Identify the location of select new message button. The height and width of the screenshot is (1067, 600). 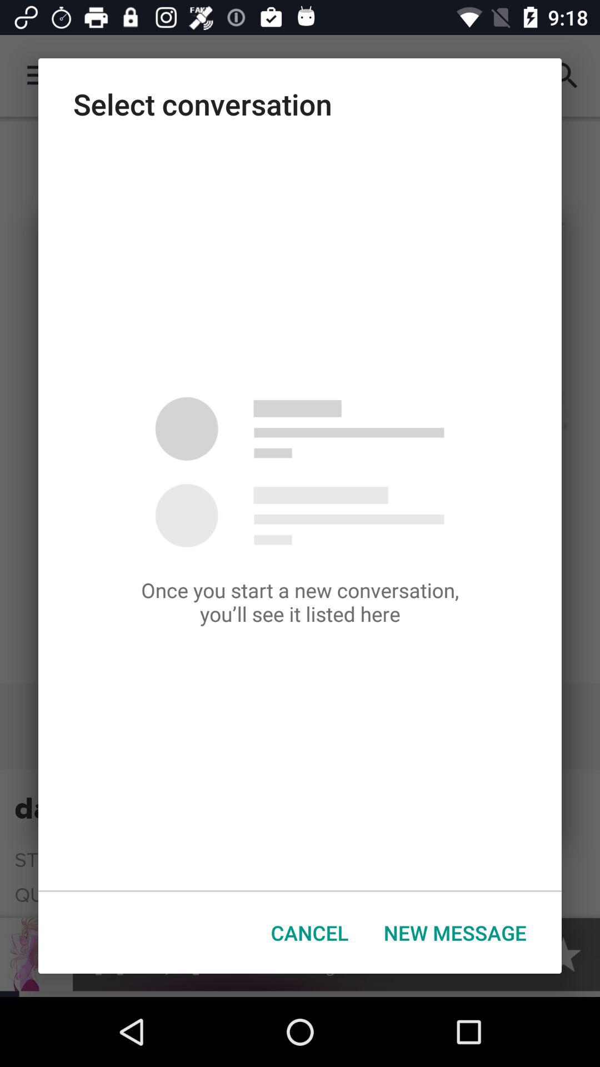
(455, 933).